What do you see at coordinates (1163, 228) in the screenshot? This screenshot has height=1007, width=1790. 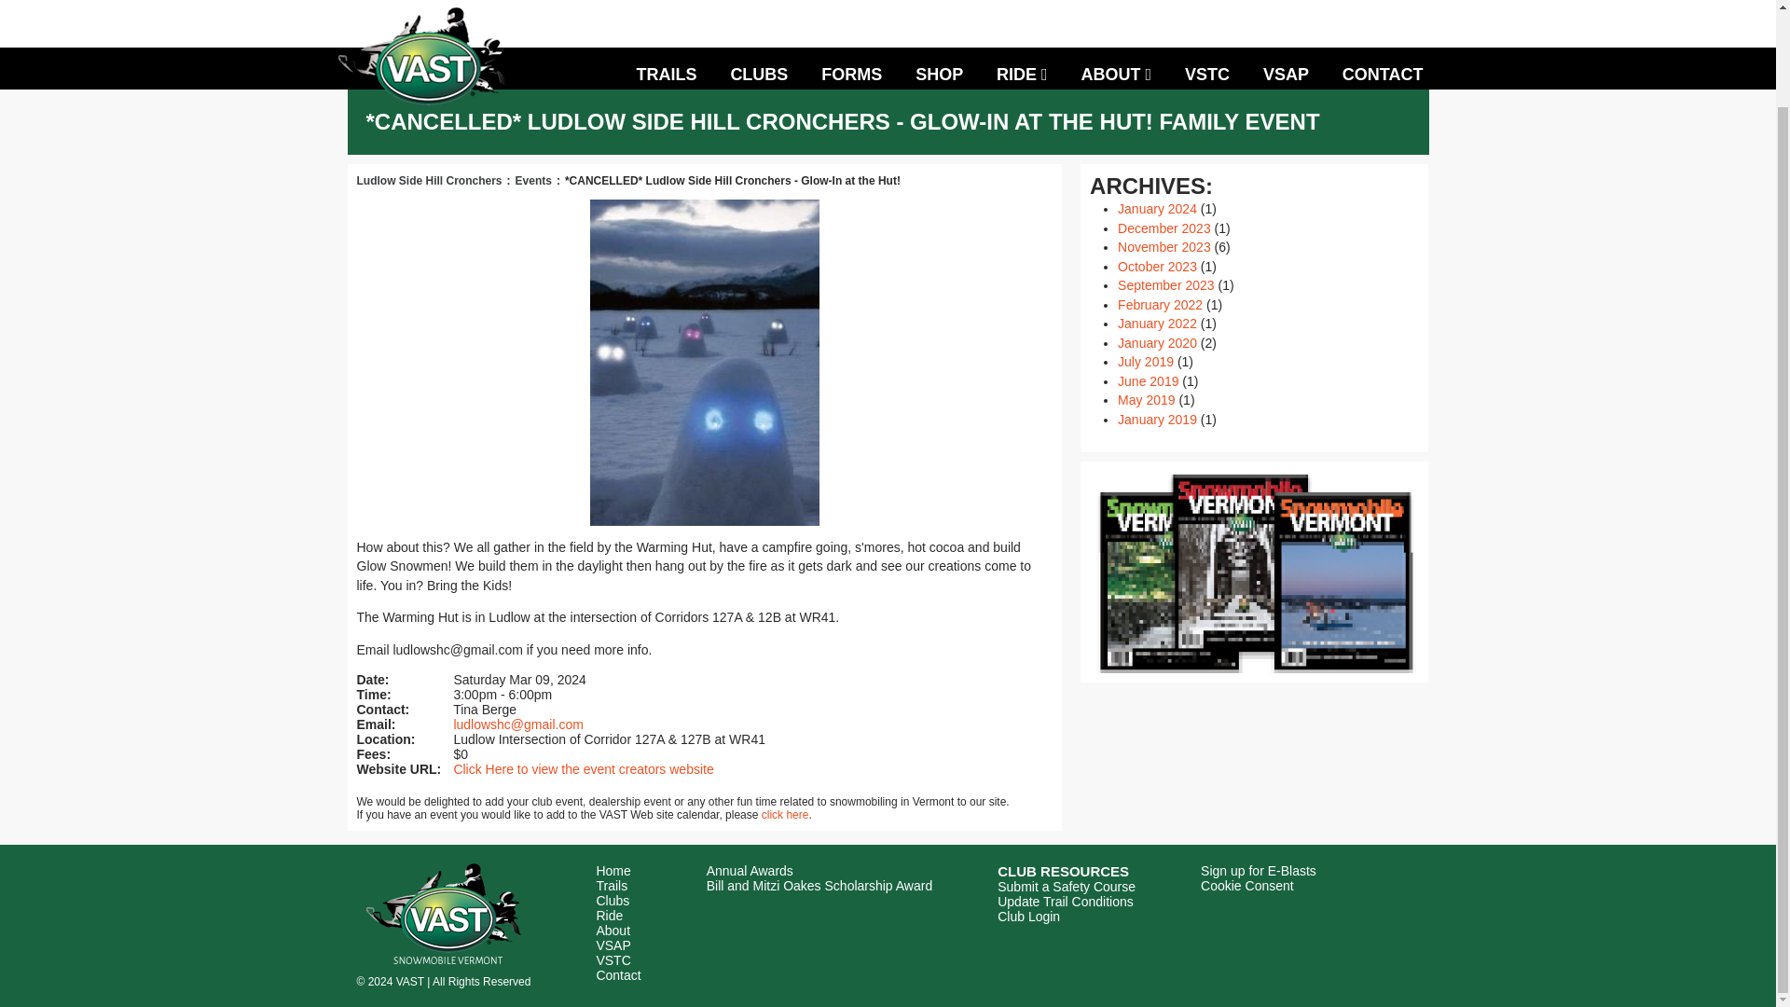 I see `December 2023` at bounding box center [1163, 228].